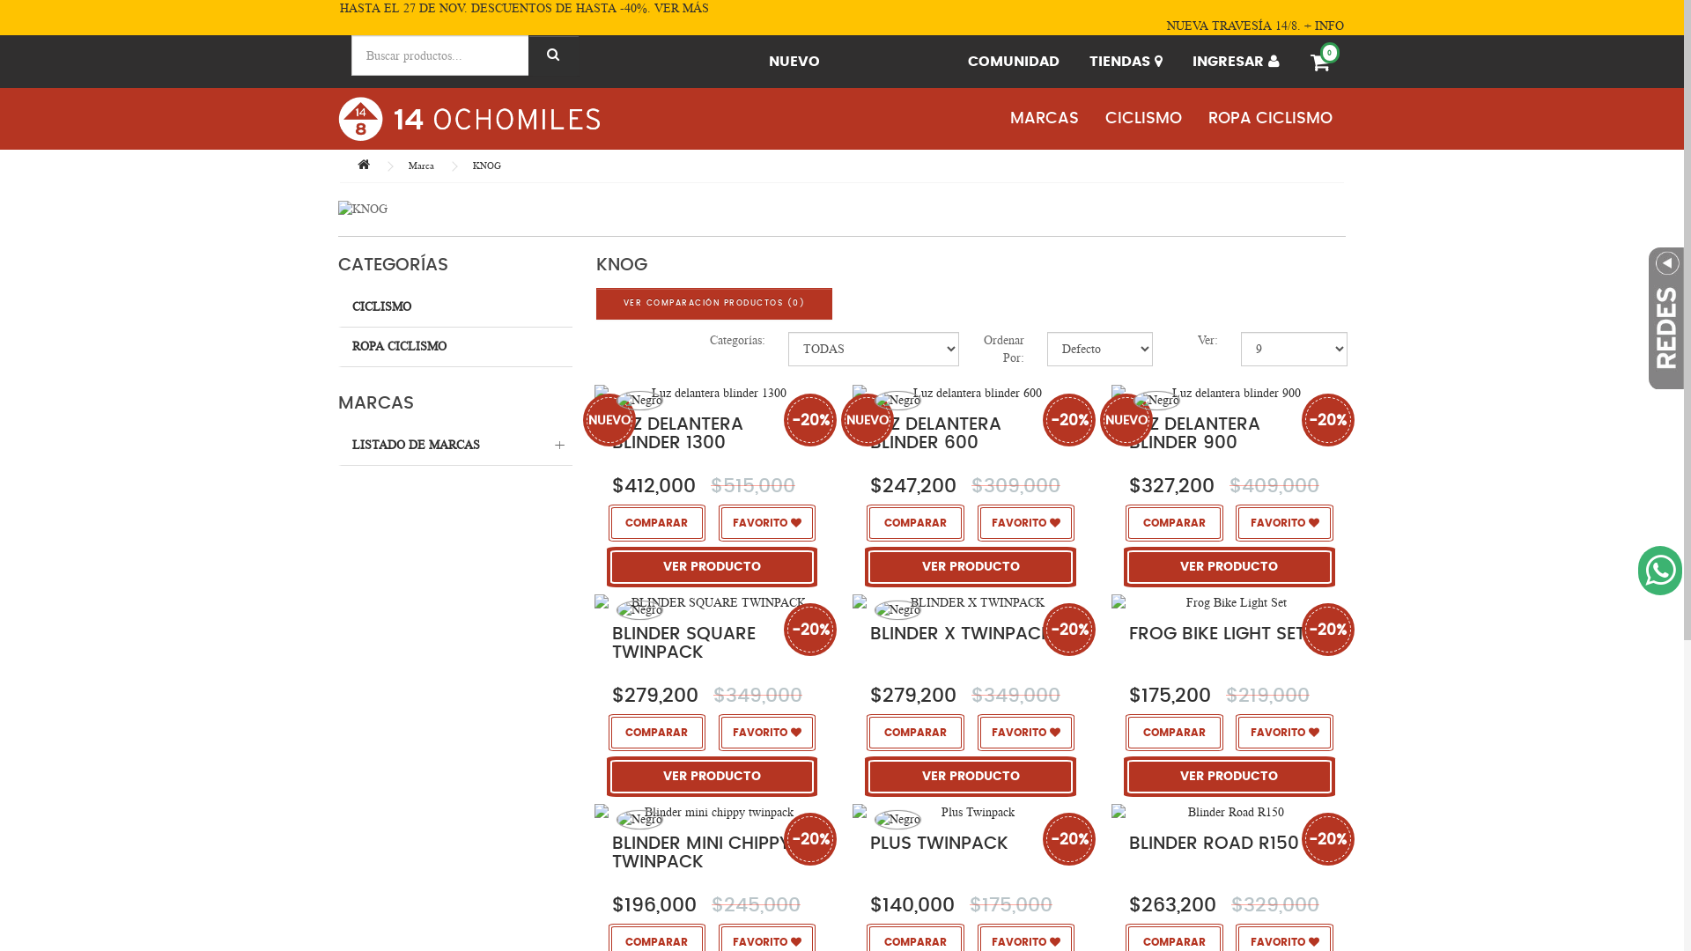 The height and width of the screenshot is (951, 1691). I want to click on Negro, so click(639, 610).